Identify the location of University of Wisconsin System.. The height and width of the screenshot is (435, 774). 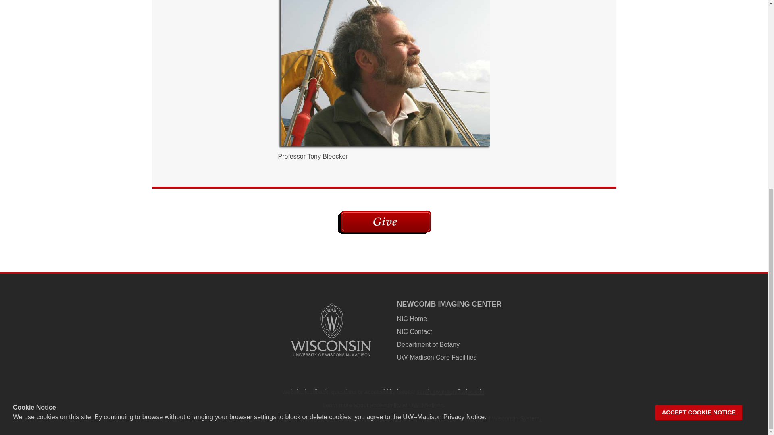
(499, 418).